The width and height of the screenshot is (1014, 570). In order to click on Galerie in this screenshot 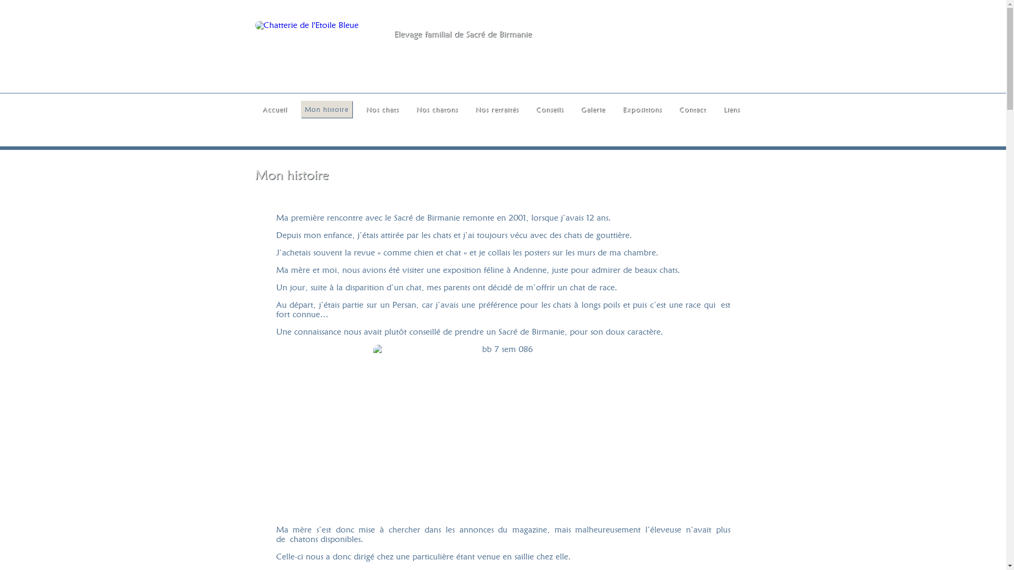, I will do `click(593, 109)`.